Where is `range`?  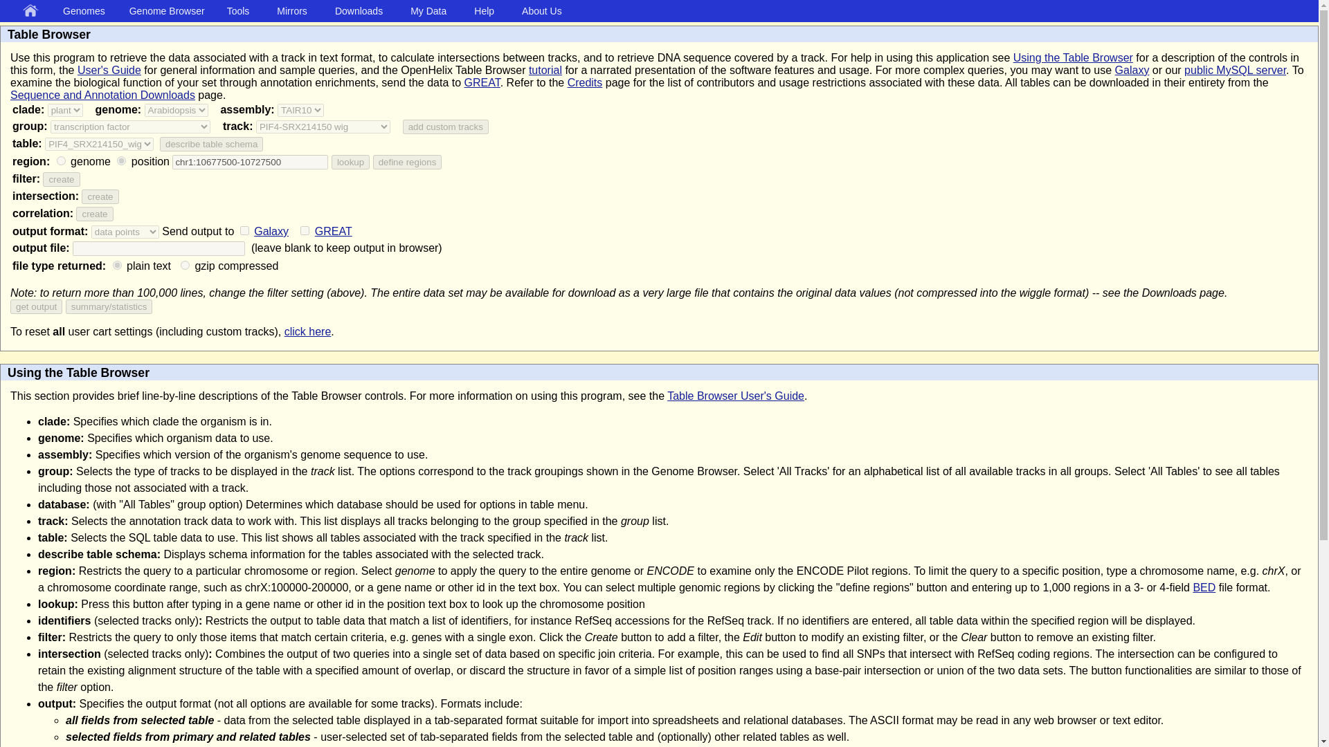
range is located at coordinates (121, 160).